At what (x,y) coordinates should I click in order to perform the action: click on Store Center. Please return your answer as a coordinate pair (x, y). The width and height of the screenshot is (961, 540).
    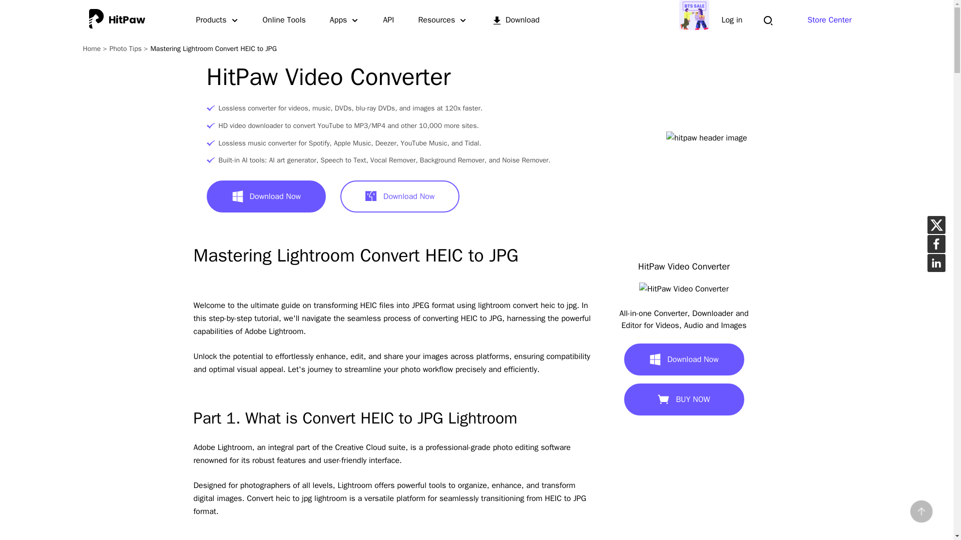
    Looking at the image, I should click on (829, 20).